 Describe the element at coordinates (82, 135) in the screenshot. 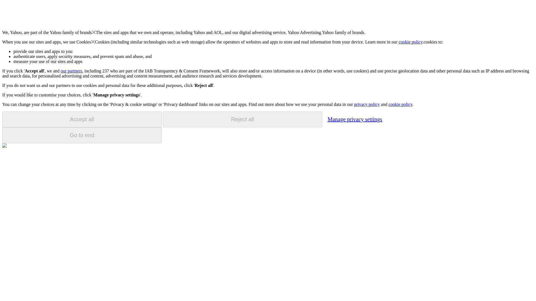

I see `Go to end` at that location.